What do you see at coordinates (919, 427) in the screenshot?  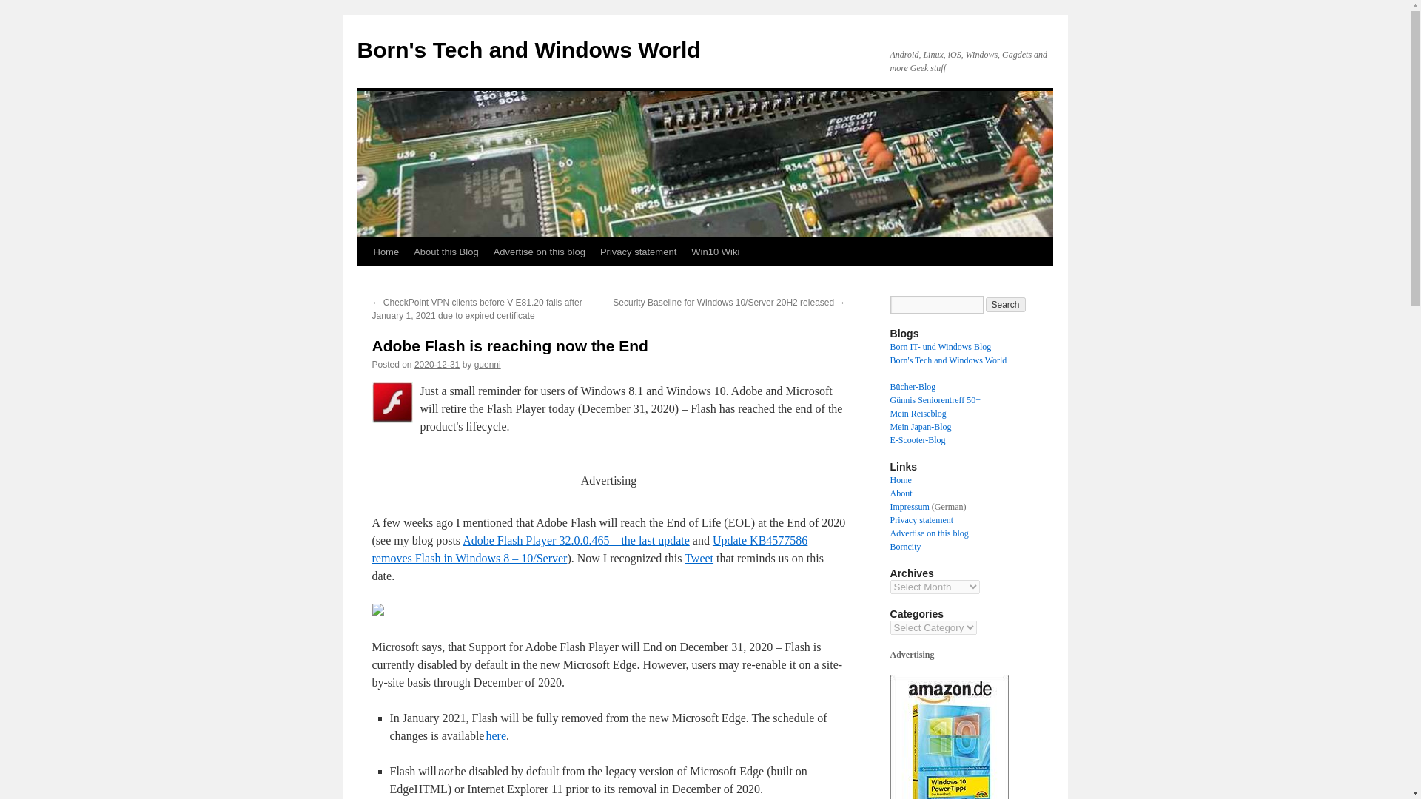 I see `Mein Japan-Blog` at bounding box center [919, 427].